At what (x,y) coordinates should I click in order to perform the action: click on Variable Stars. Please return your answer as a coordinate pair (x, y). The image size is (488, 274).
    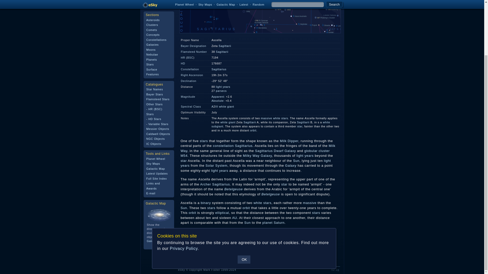
    Looking at the image, I should click on (158, 58).